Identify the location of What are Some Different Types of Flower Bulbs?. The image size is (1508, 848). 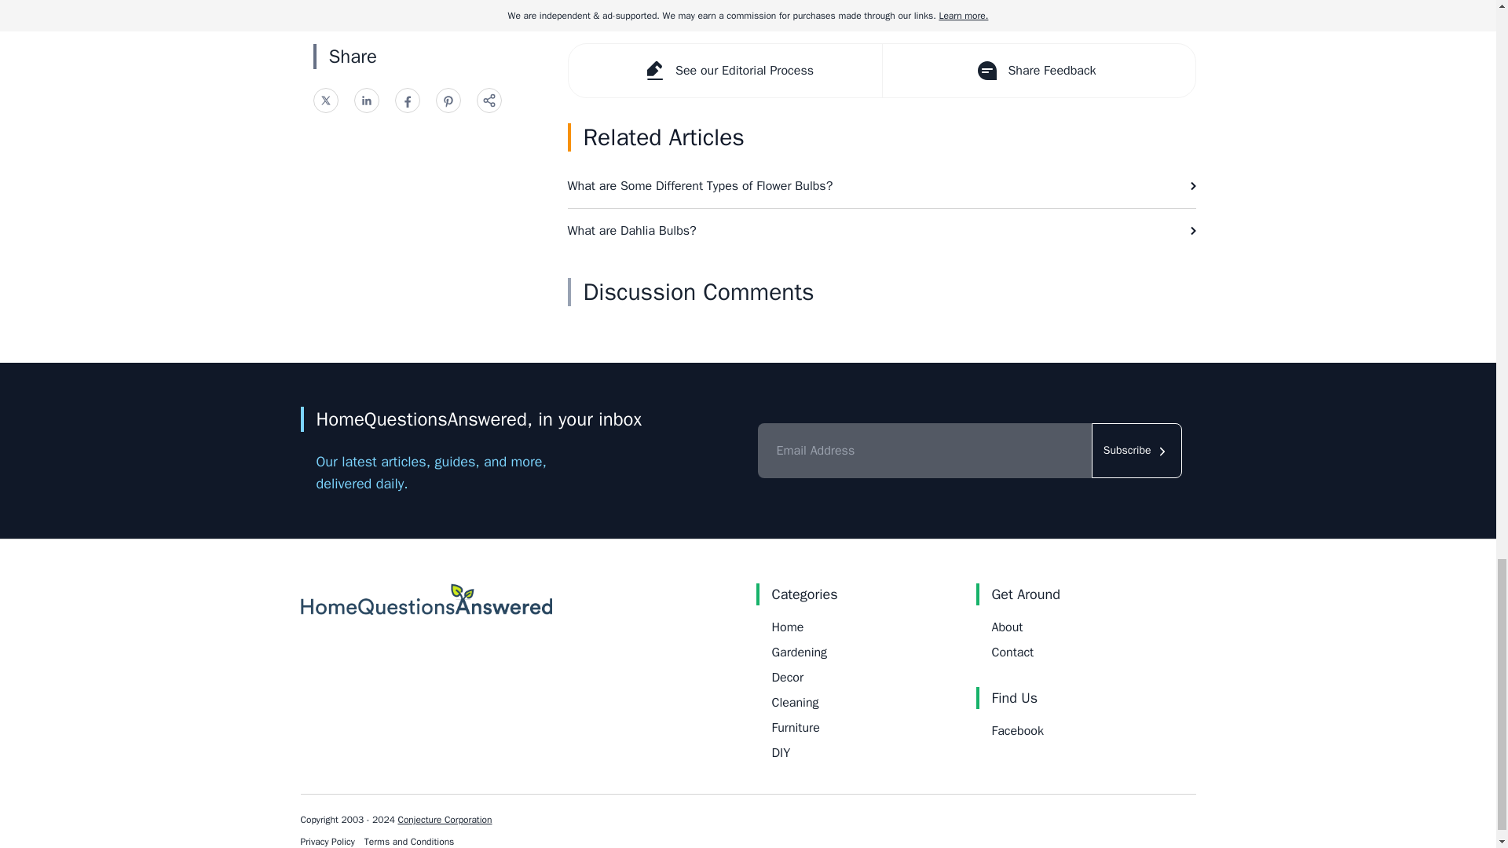
(881, 185).